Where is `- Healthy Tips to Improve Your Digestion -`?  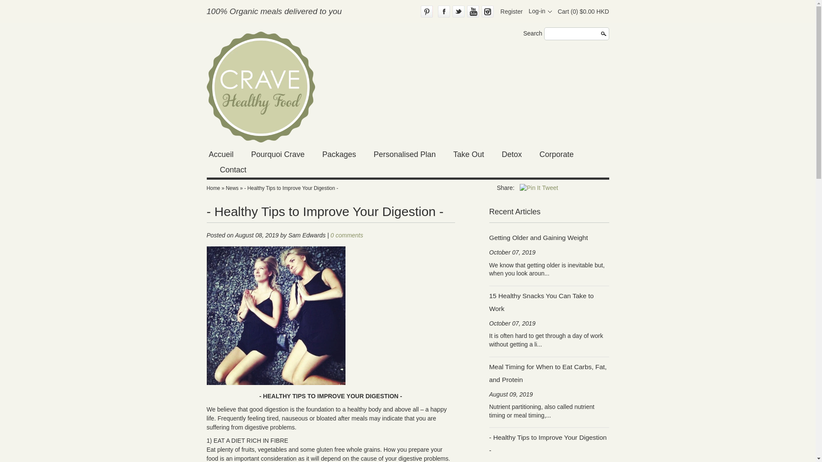
- Healthy Tips to Improve Your Digestion - is located at coordinates (549, 444).